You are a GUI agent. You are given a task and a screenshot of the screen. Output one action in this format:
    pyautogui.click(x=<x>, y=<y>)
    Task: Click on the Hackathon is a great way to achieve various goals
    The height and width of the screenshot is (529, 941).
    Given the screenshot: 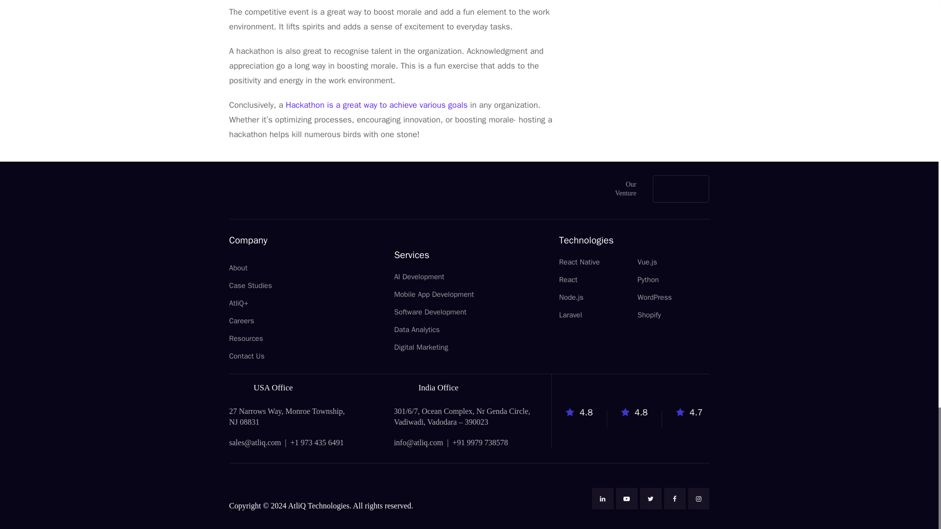 What is the action you would take?
    pyautogui.click(x=376, y=105)
    